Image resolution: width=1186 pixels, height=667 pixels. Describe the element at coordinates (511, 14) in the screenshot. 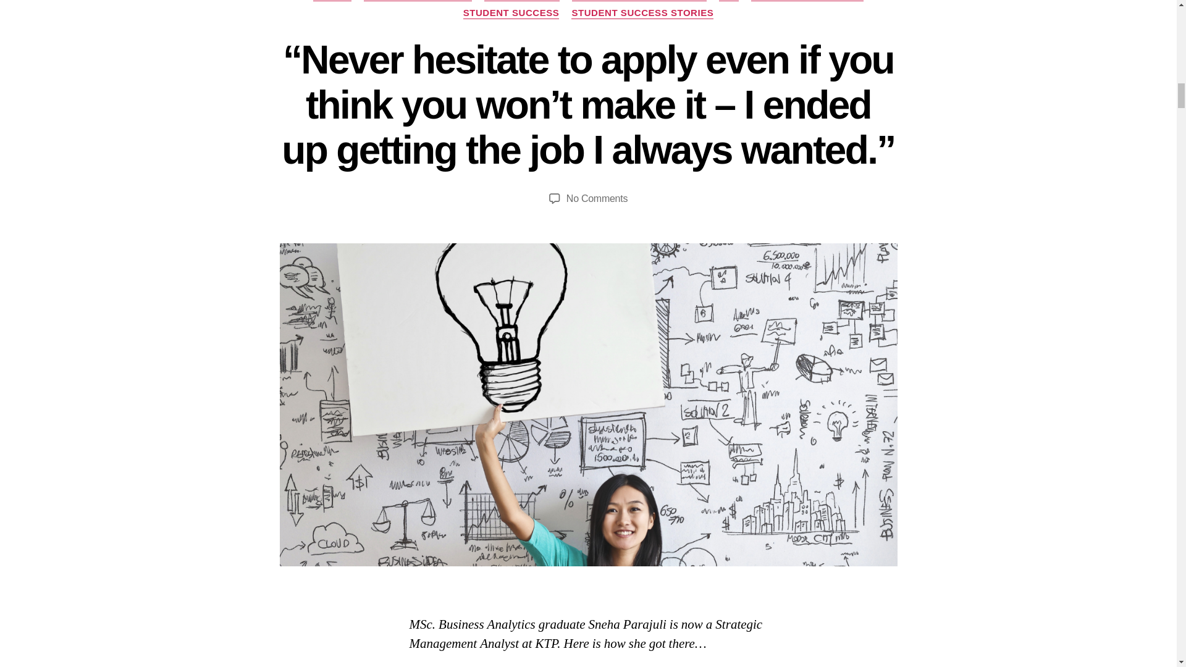

I see `STUDENT SUCCESS` at that location.